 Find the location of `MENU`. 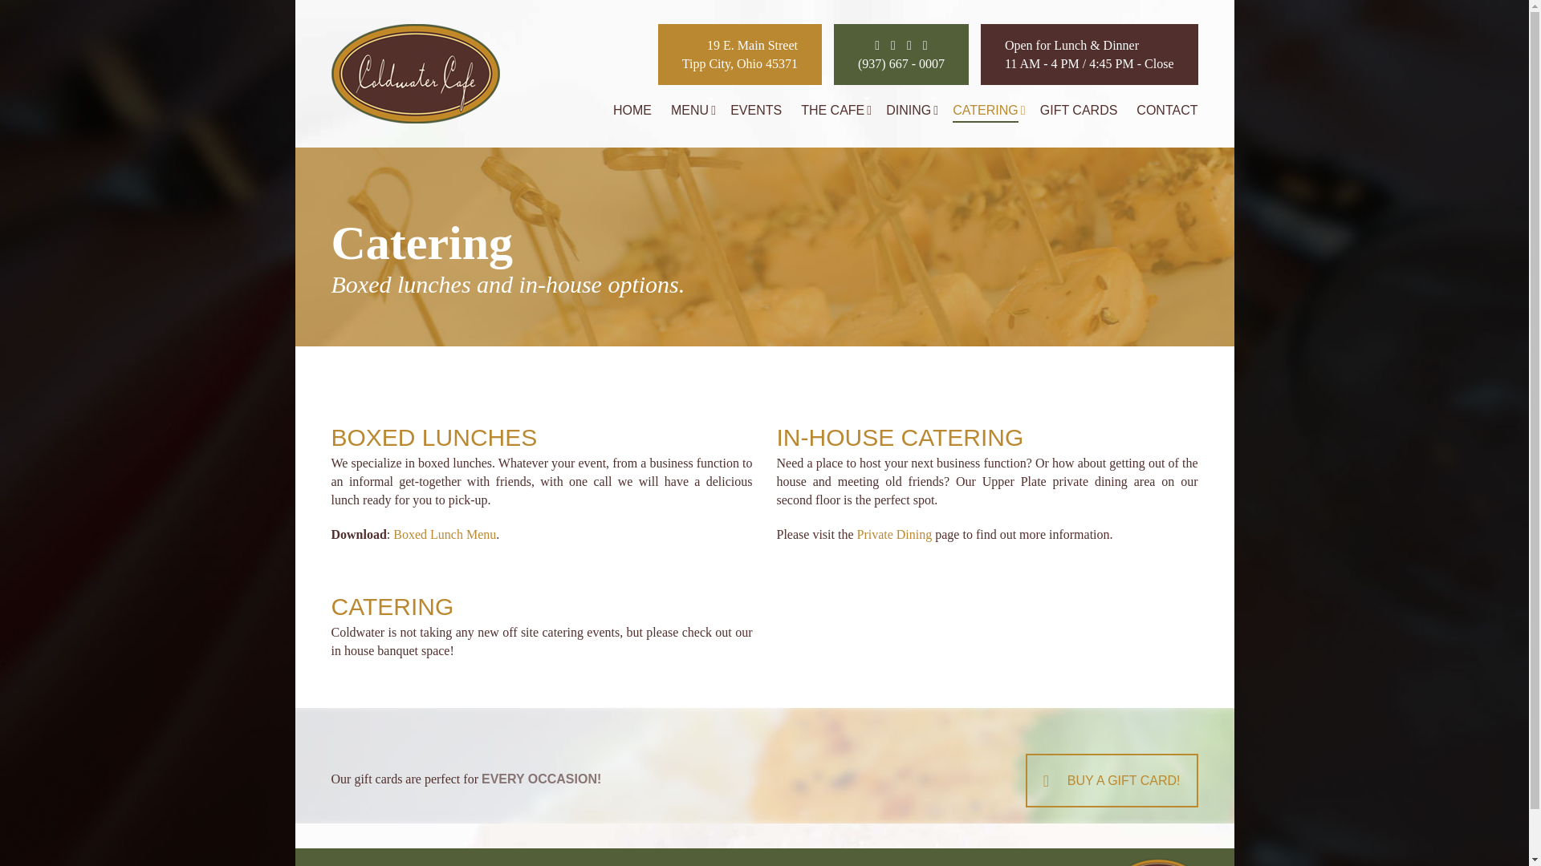

MENU is located at coordinates (689, 109).